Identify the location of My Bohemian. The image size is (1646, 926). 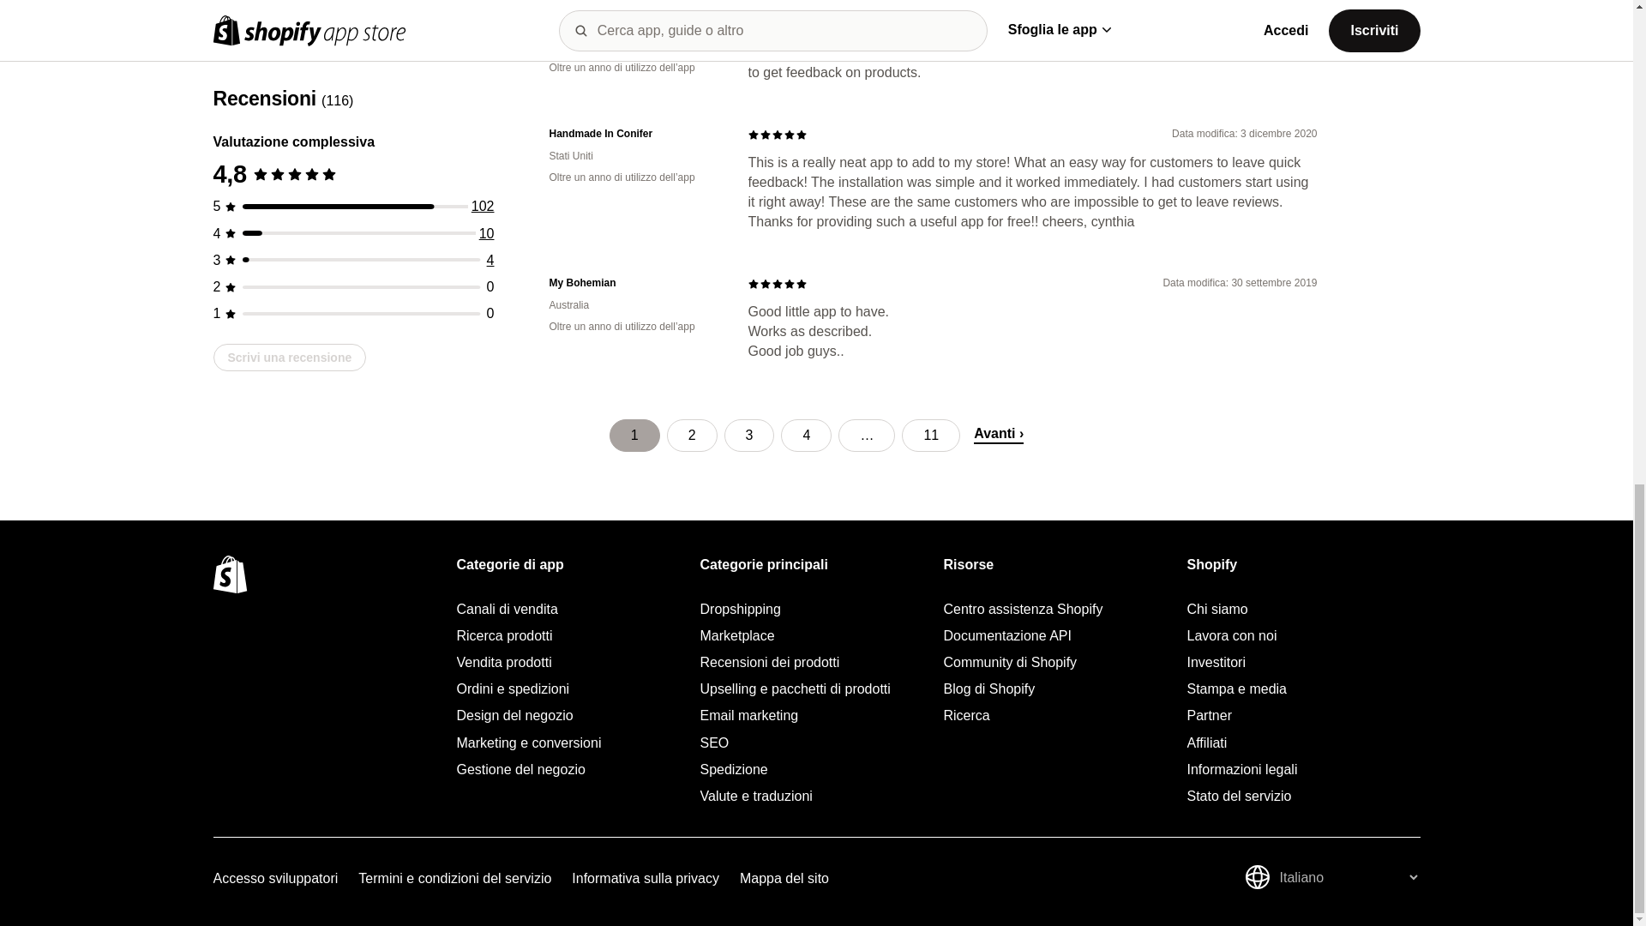
(634, 283).